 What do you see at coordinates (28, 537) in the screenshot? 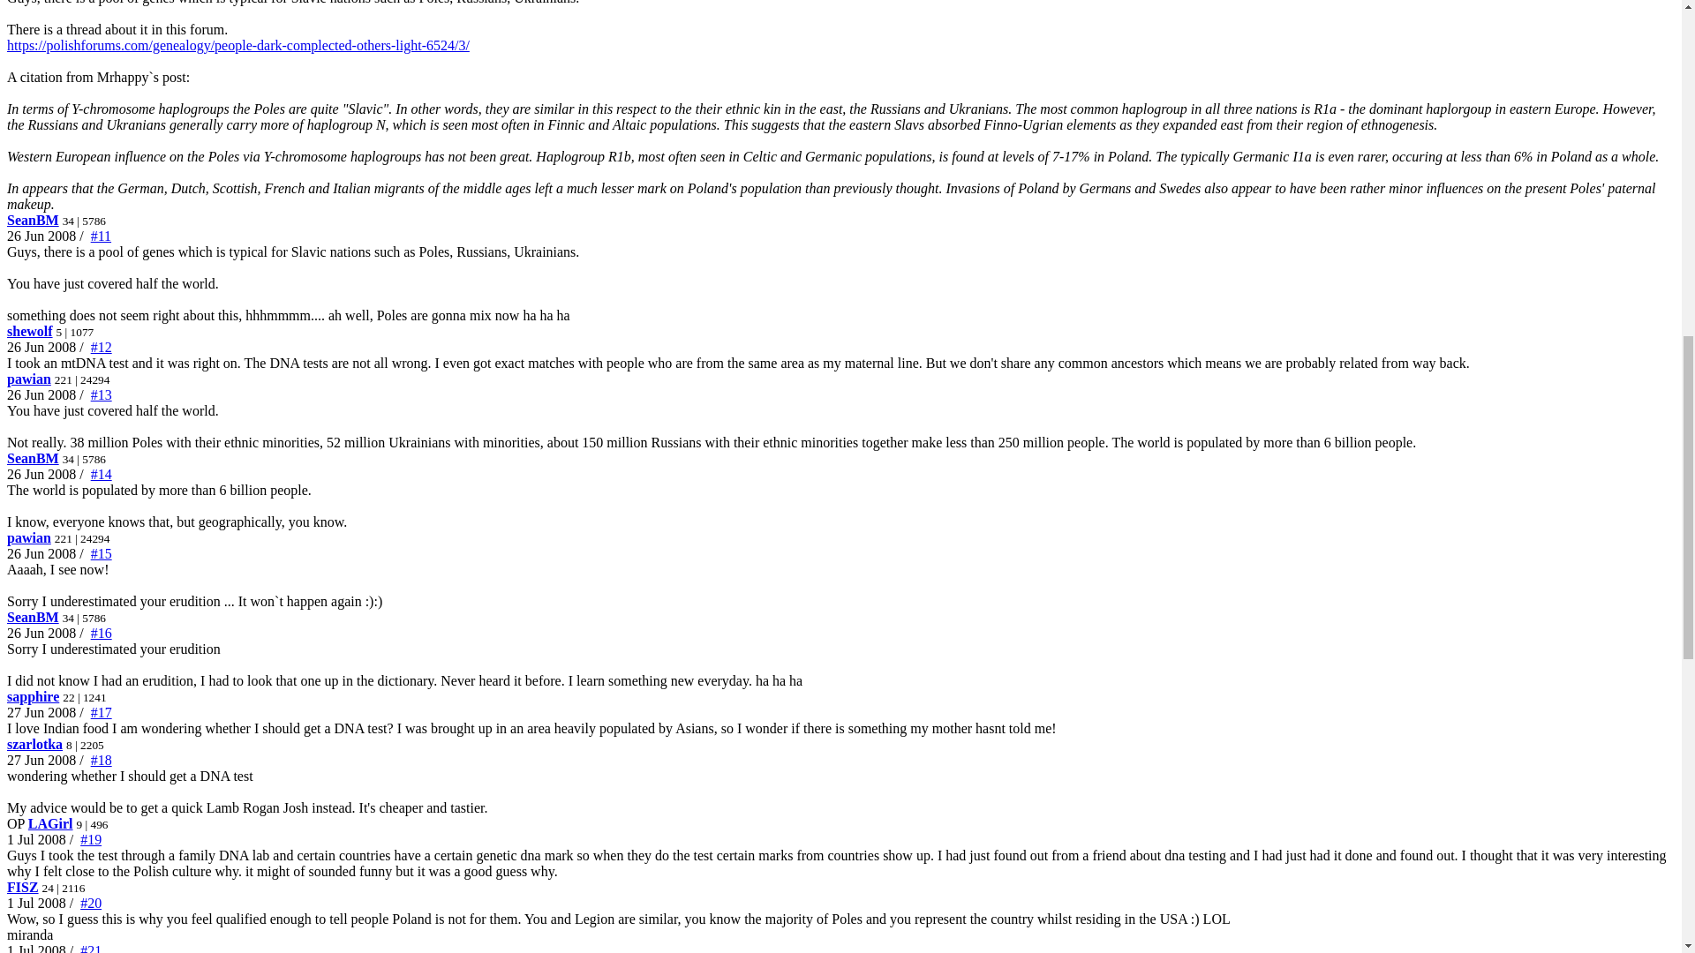
I see `pawian` at bounding box center [28, 537].